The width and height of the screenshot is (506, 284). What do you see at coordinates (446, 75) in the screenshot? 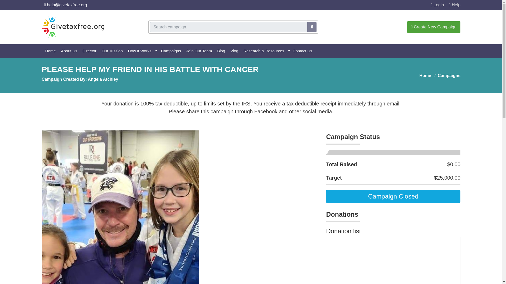
I see `Campaigns` at bounding box center [446, 75].